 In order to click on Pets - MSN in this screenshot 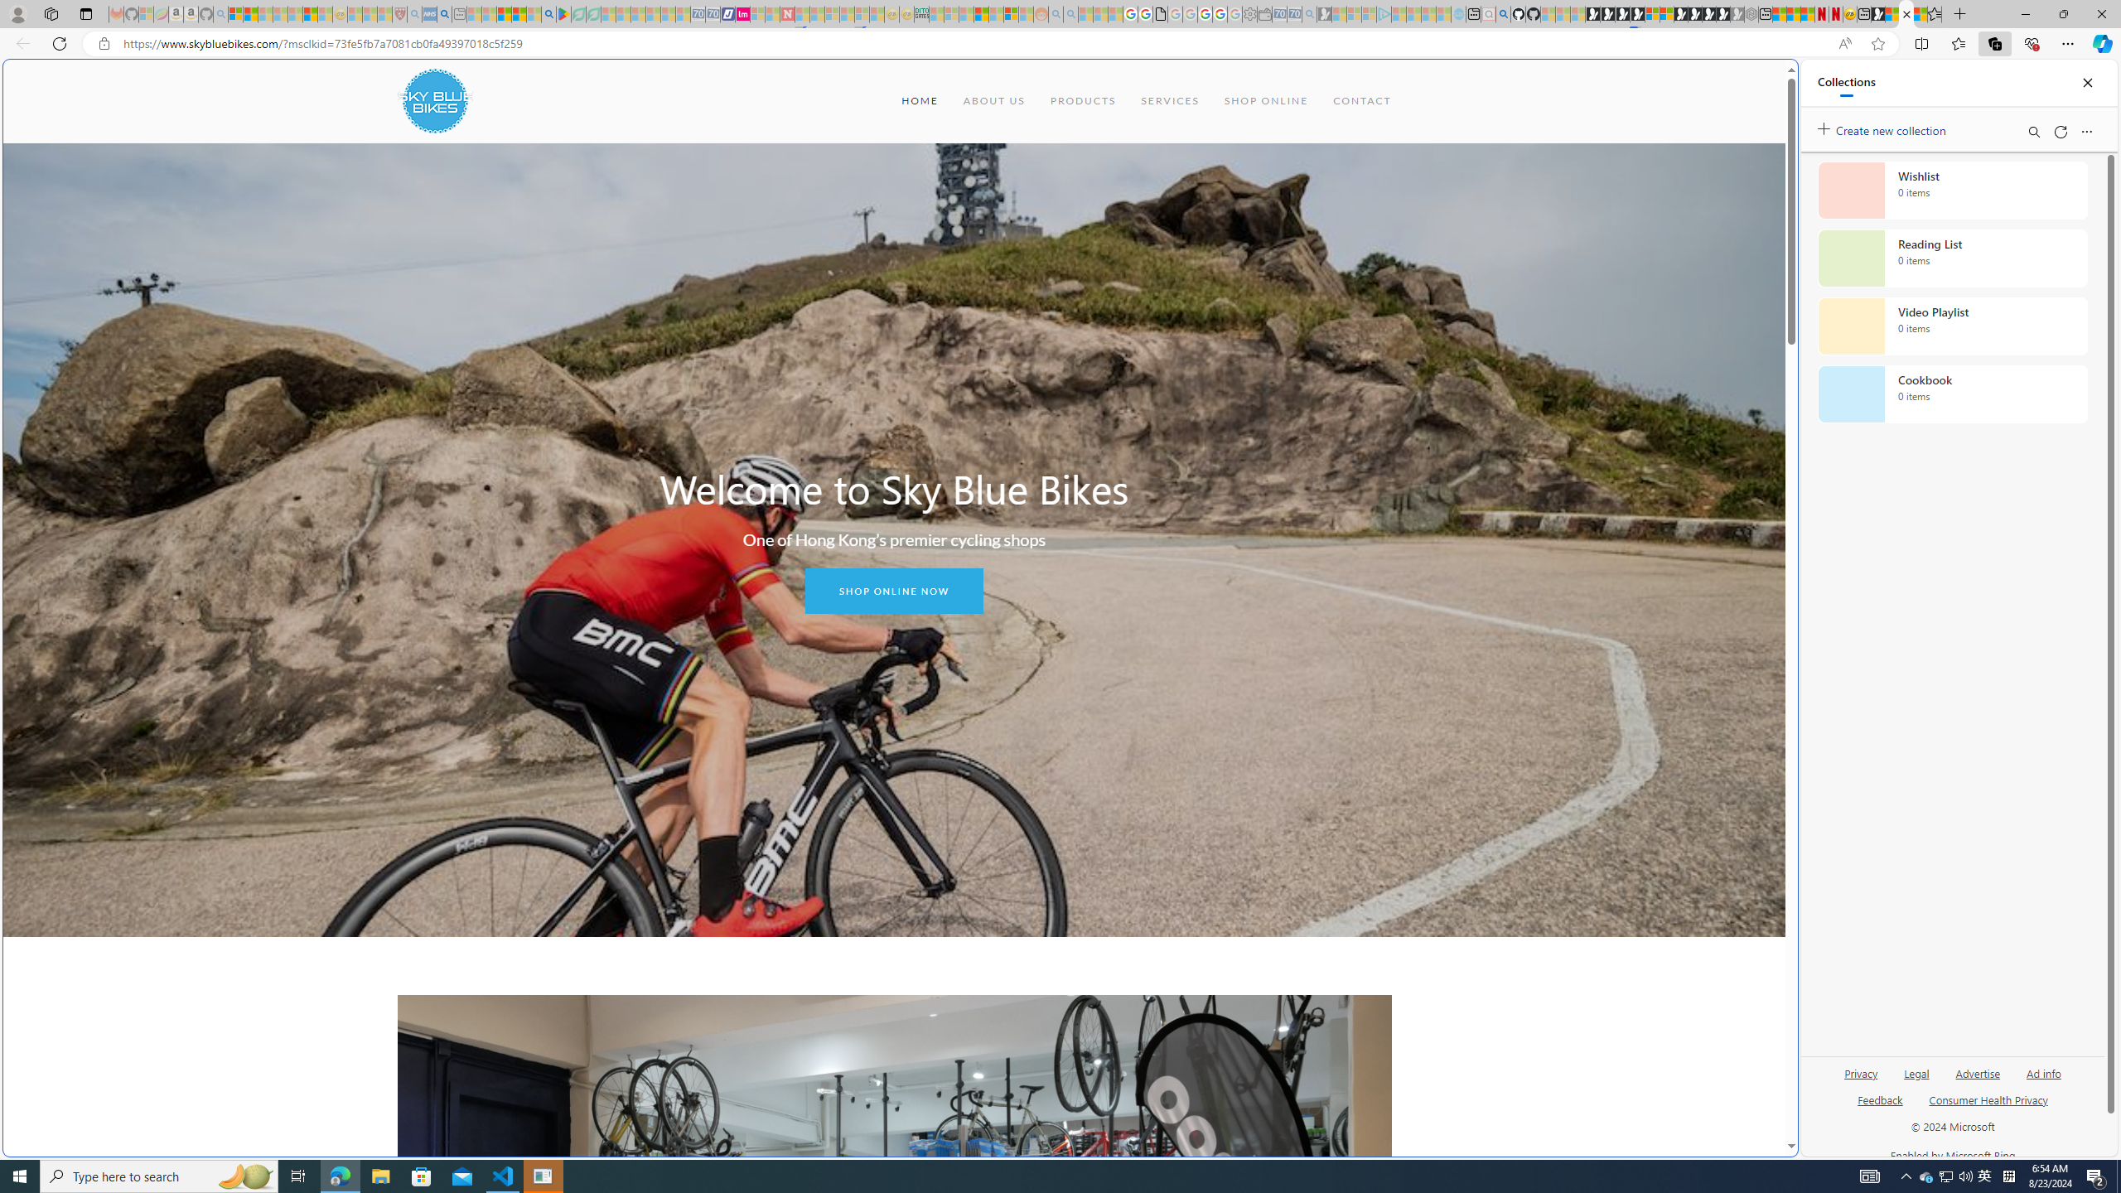, I will do `click(519, 14)`.